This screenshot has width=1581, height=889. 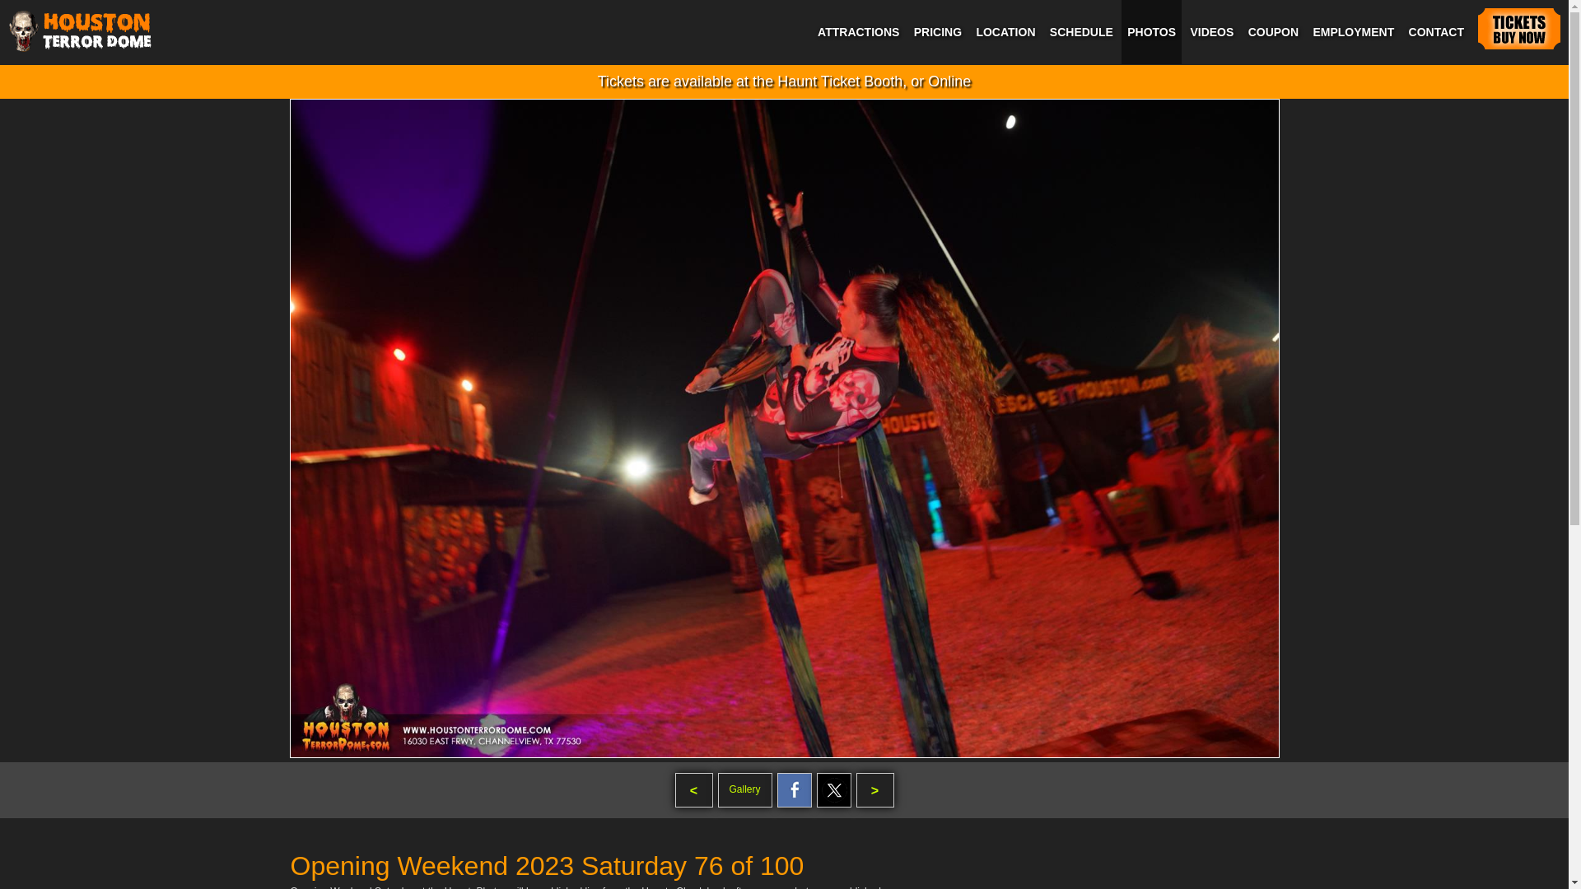 I want to click on Videos from Houston Terror Dome Haunted Houses, so click(x=1212, y=31).